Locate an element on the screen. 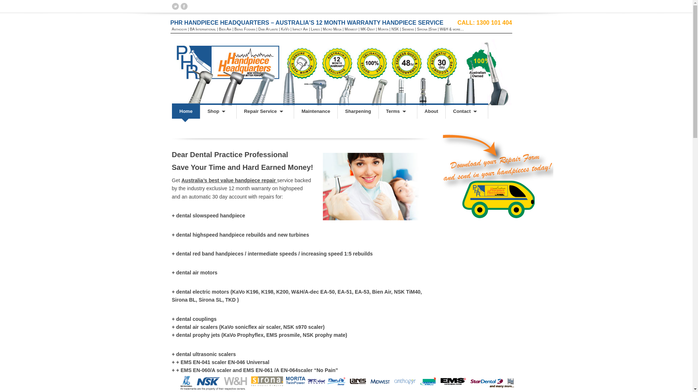 This screenshot has height=392, width=698. Maintenance is located at coordinates (316, 112).